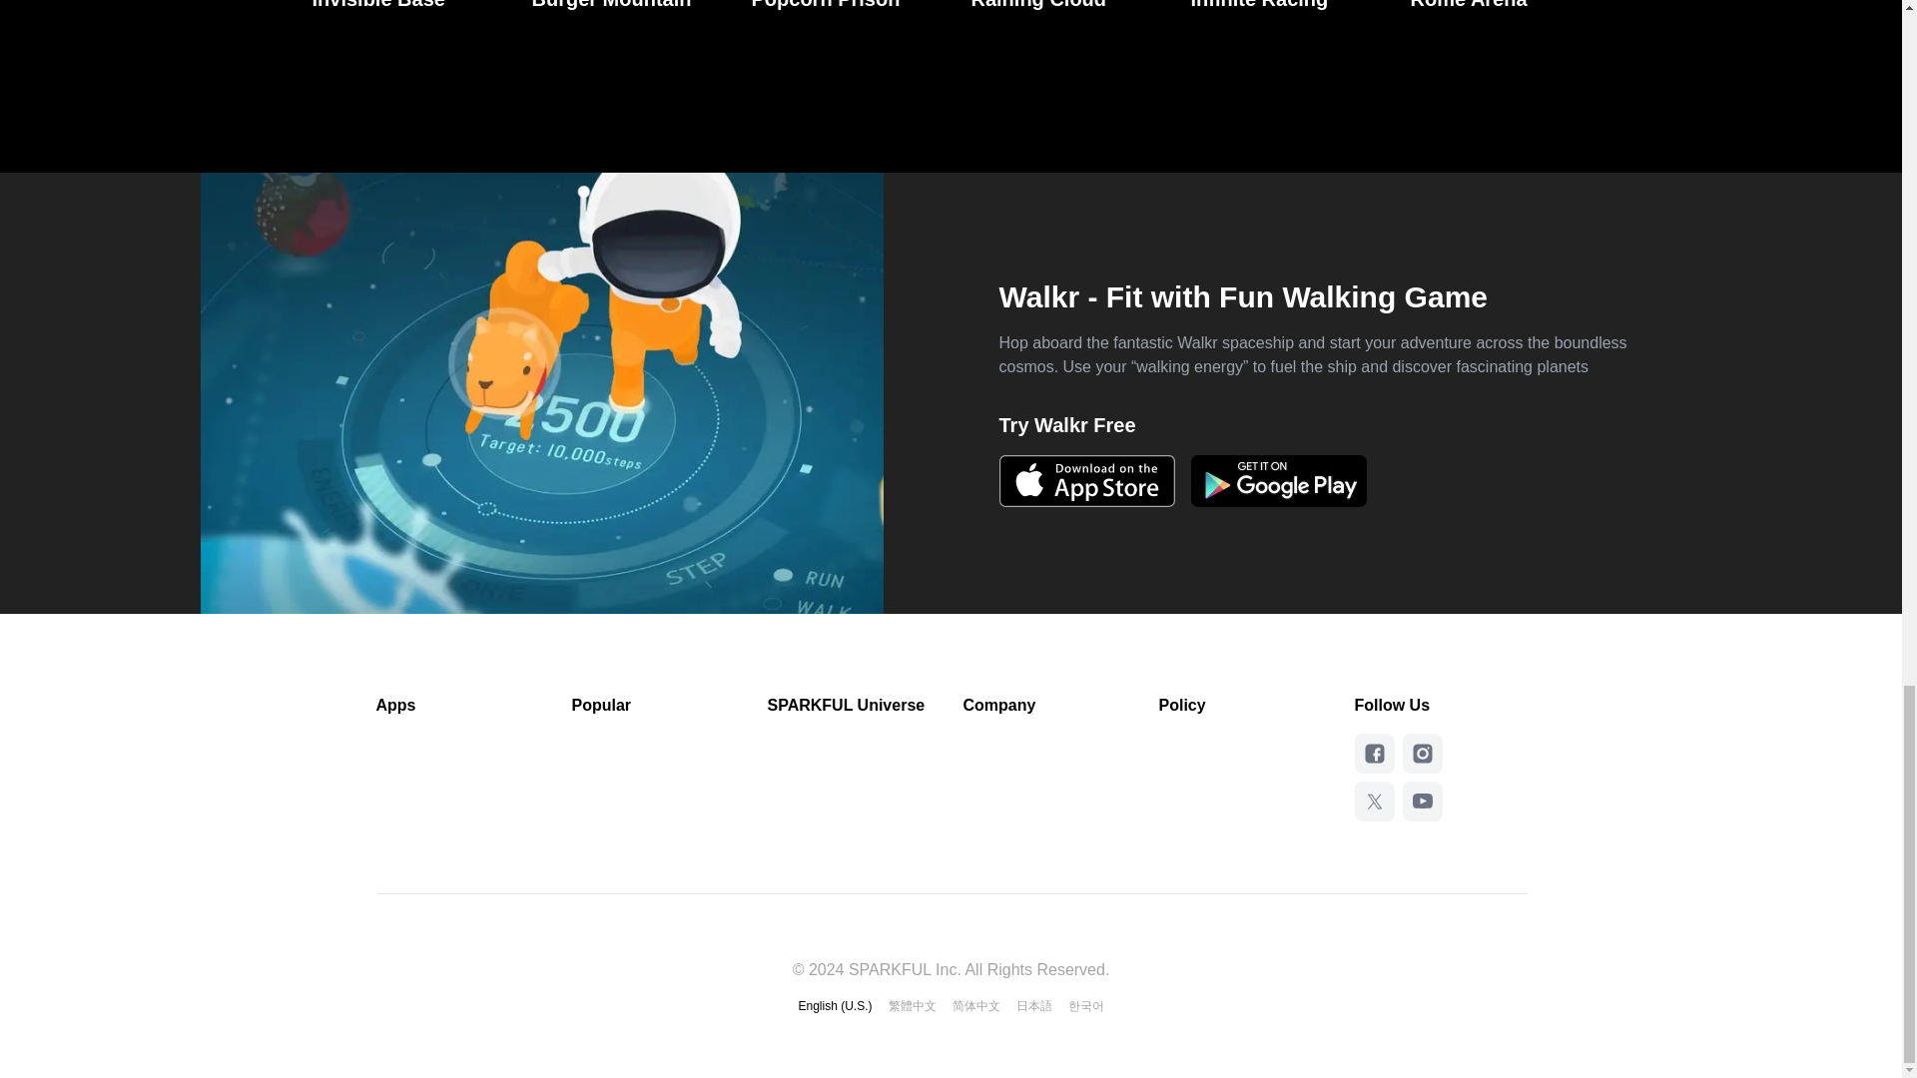 The height and width of the screenshot is (1078, 1917). I want to click on X, so click(1374, 801).